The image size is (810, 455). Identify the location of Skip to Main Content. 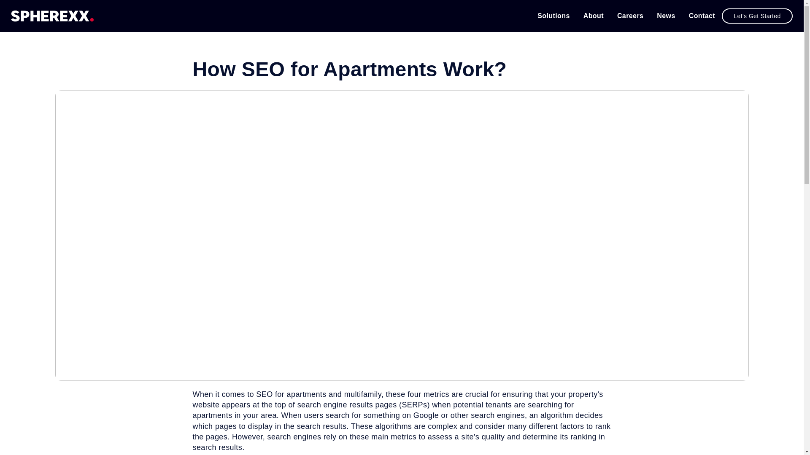
(28, 29).